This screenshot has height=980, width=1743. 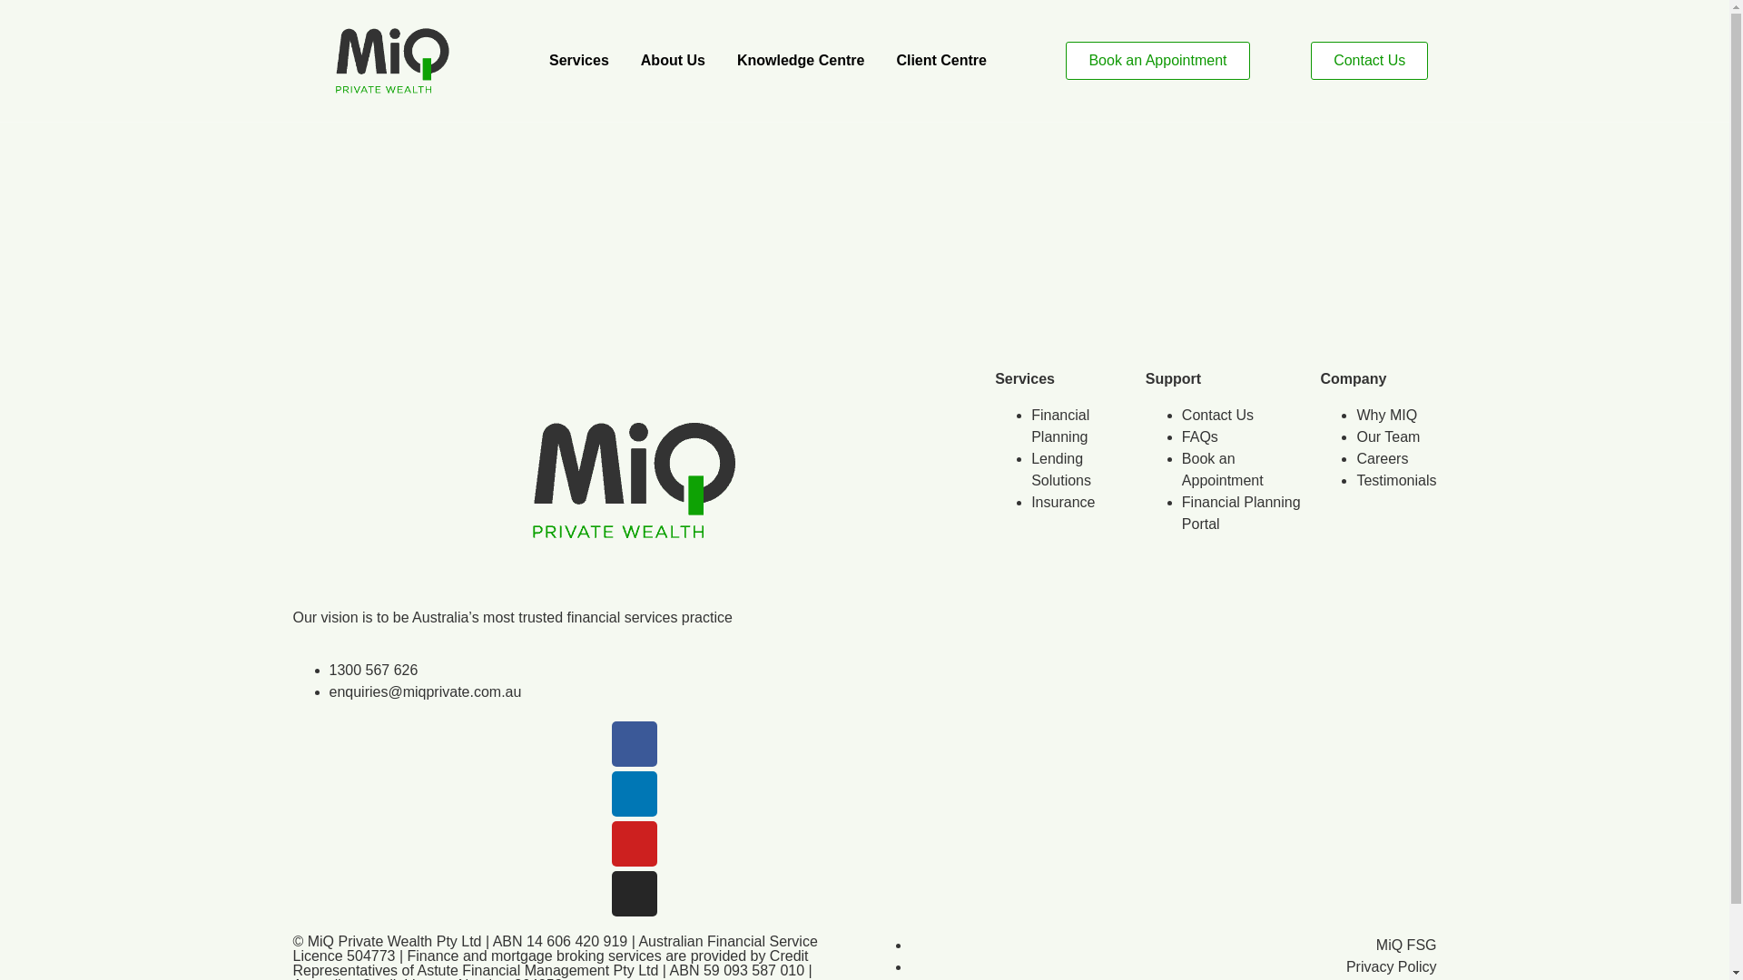 What do you see at coordinates (941, 61) in the screenshot?
I see `Client Centre` at bounding box center [941, 61].